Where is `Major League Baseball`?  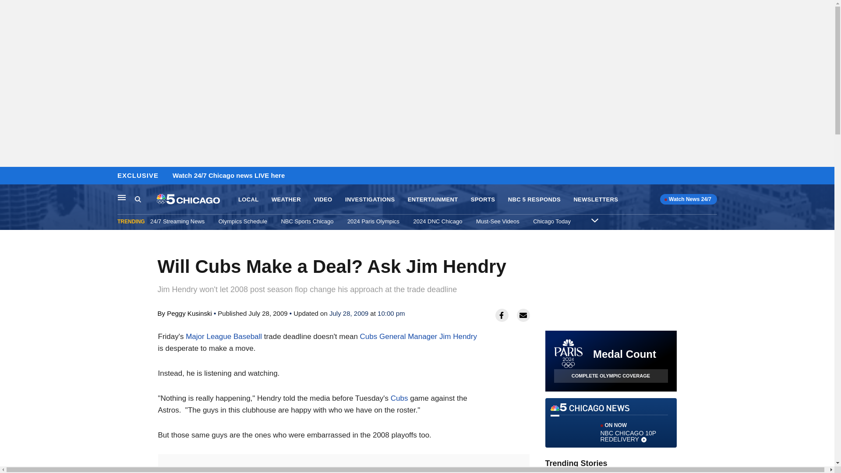 Major League Baseball is located at coordinates (373, 221).